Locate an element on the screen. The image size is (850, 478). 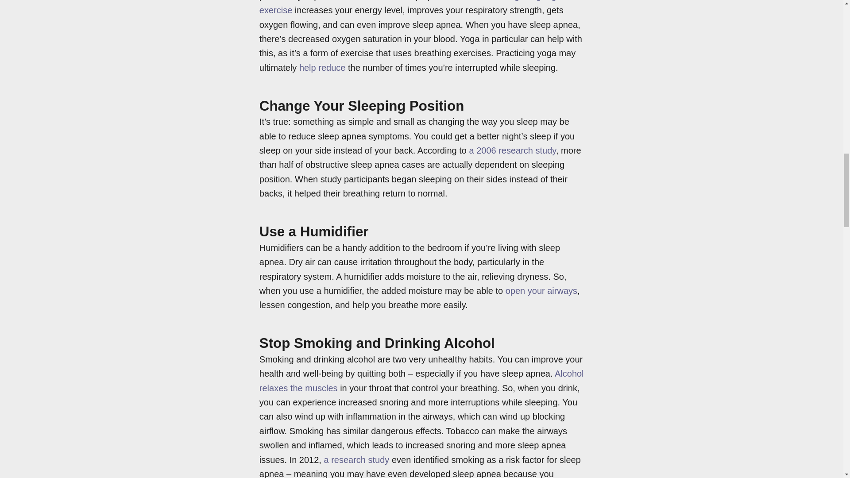
help reduce is located at coordinates (321, 67).